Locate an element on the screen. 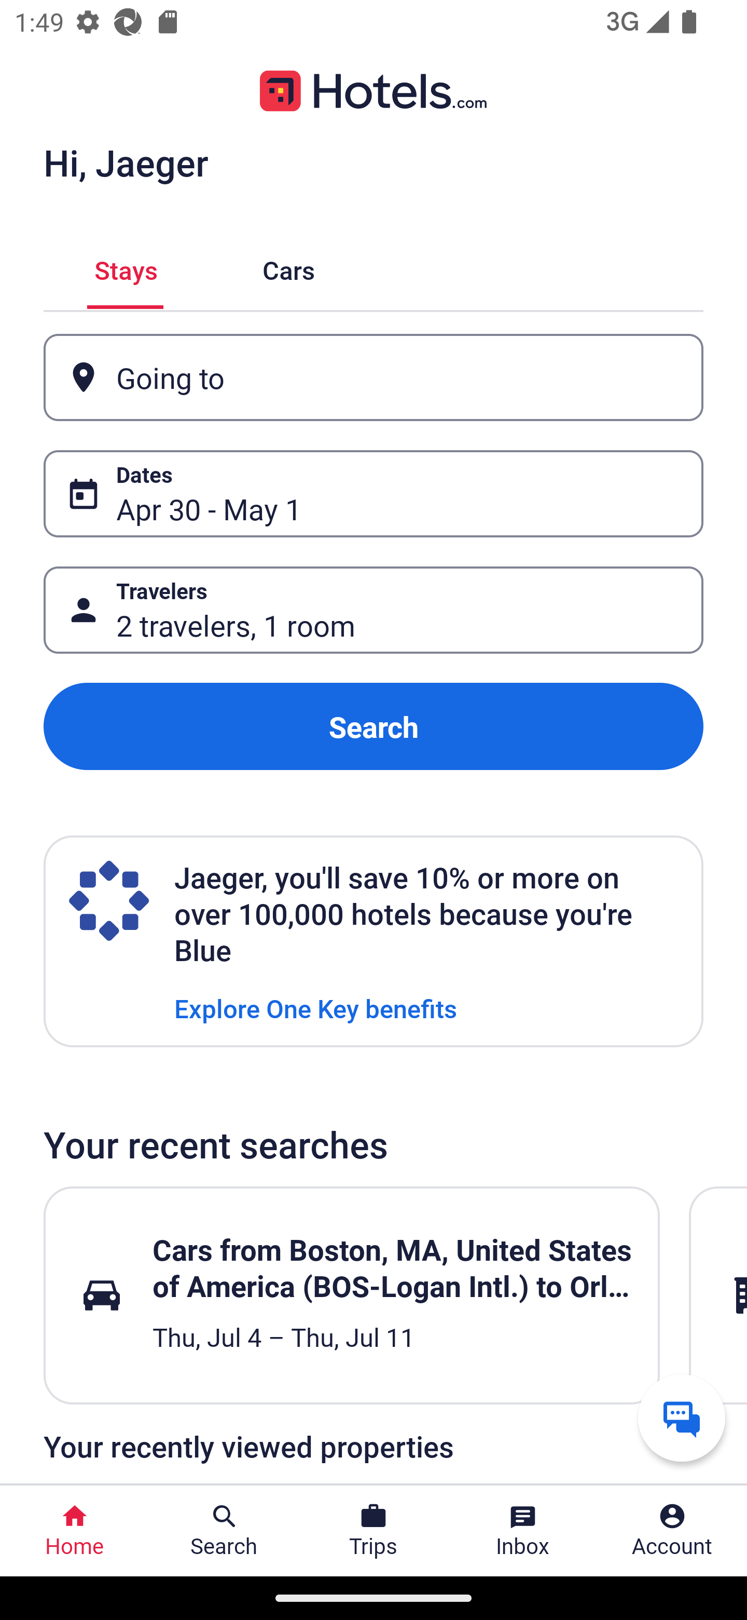  Account Profile. Button is located at coordinates (672, 1531).